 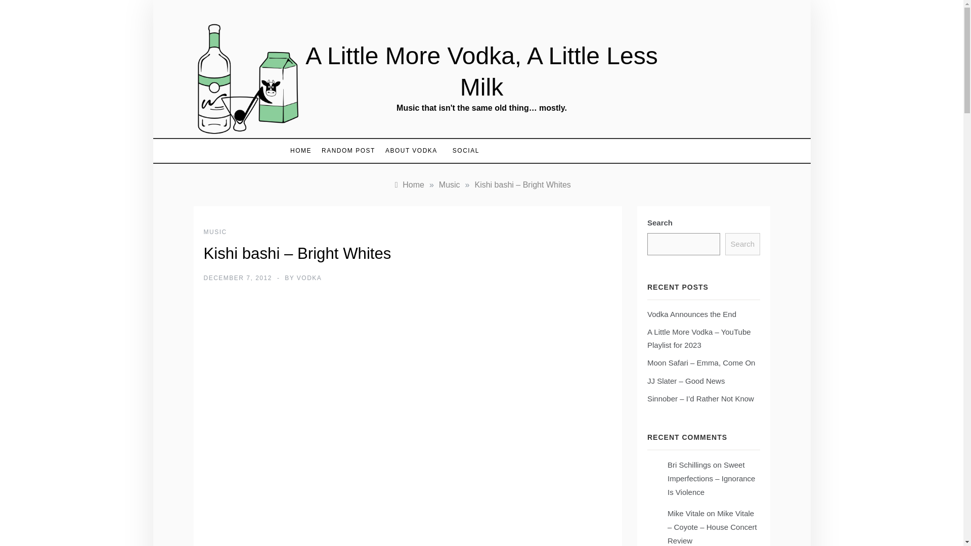 What do you see at coordinates (214, 232) in the screenshot?
I see `MUSIC` at bounding box center [214, 232].